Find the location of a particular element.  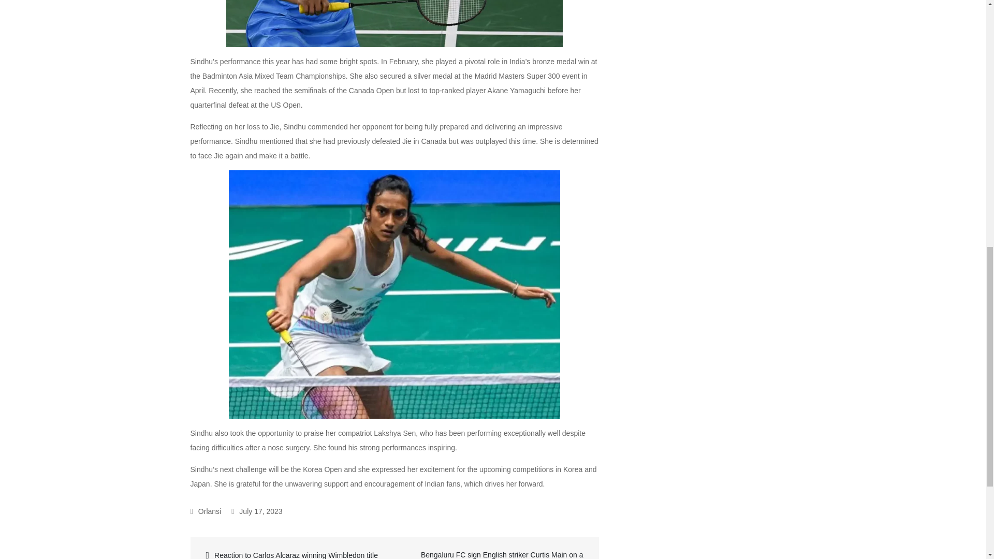

Reaction to Carlos Alcaraz winning Wimbledon title is located at coordinates (294, 553).